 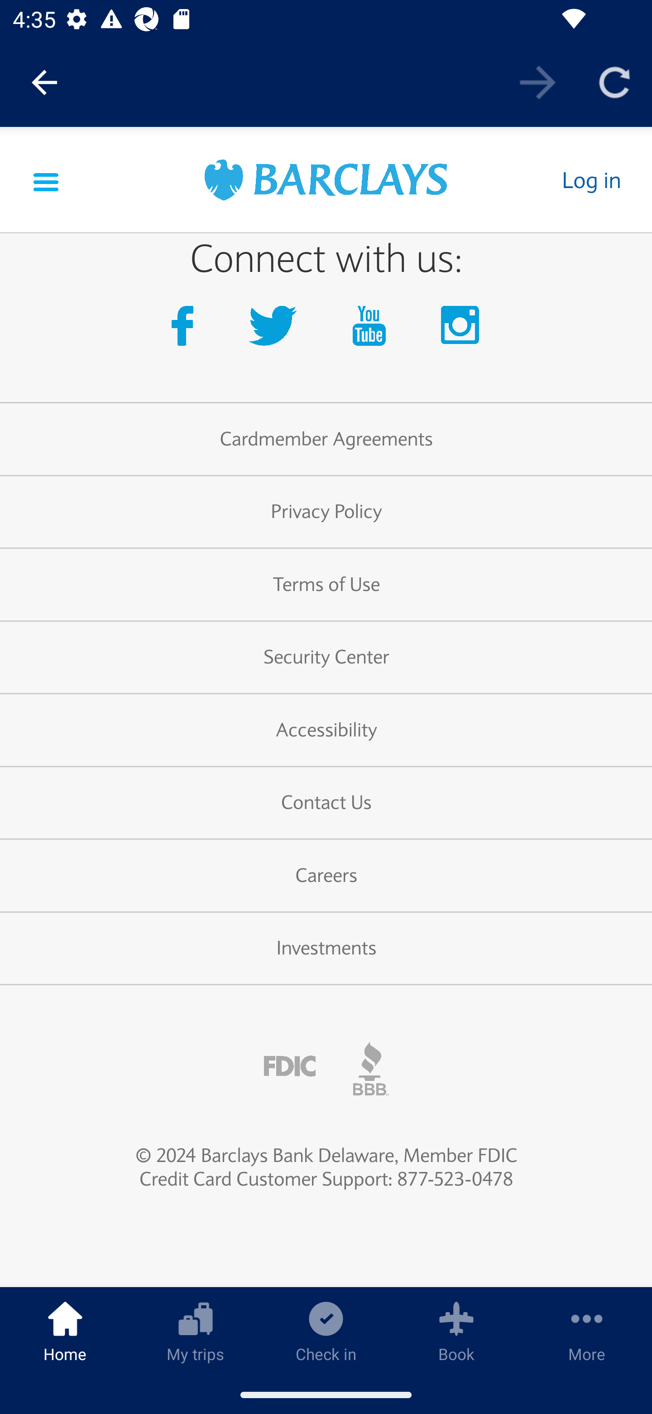 I want to click on More, so click(x=587, y=1331).